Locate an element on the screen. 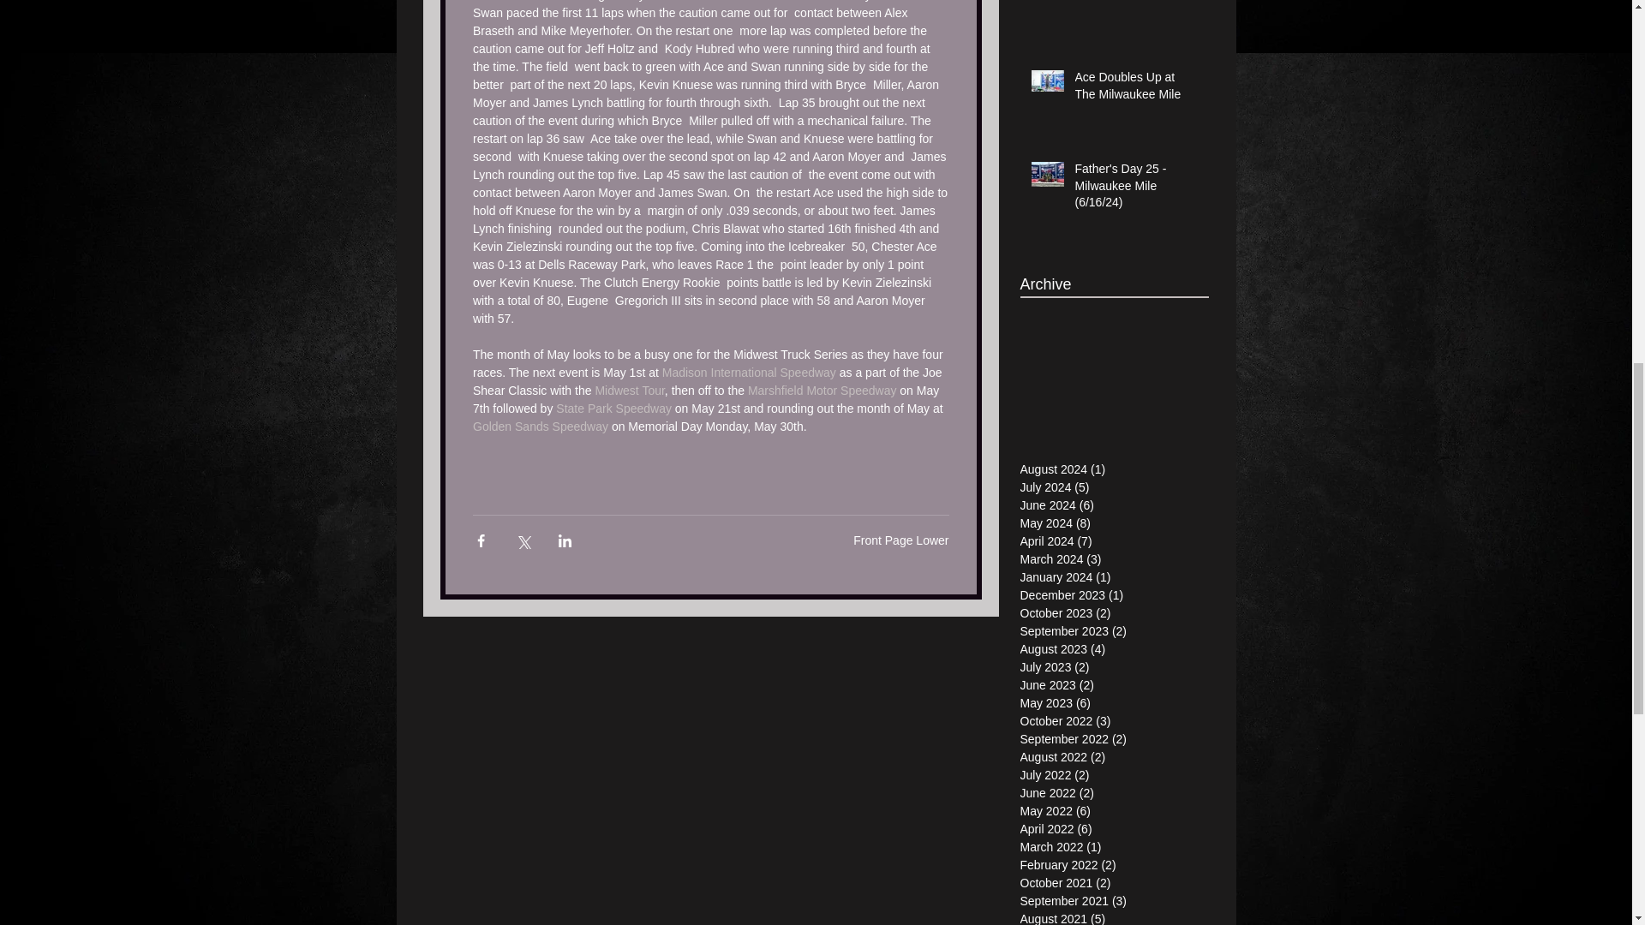 This screenshot has width=1645, height=925. Marshfield Motor Speedway is located at coordinates (821, 391).